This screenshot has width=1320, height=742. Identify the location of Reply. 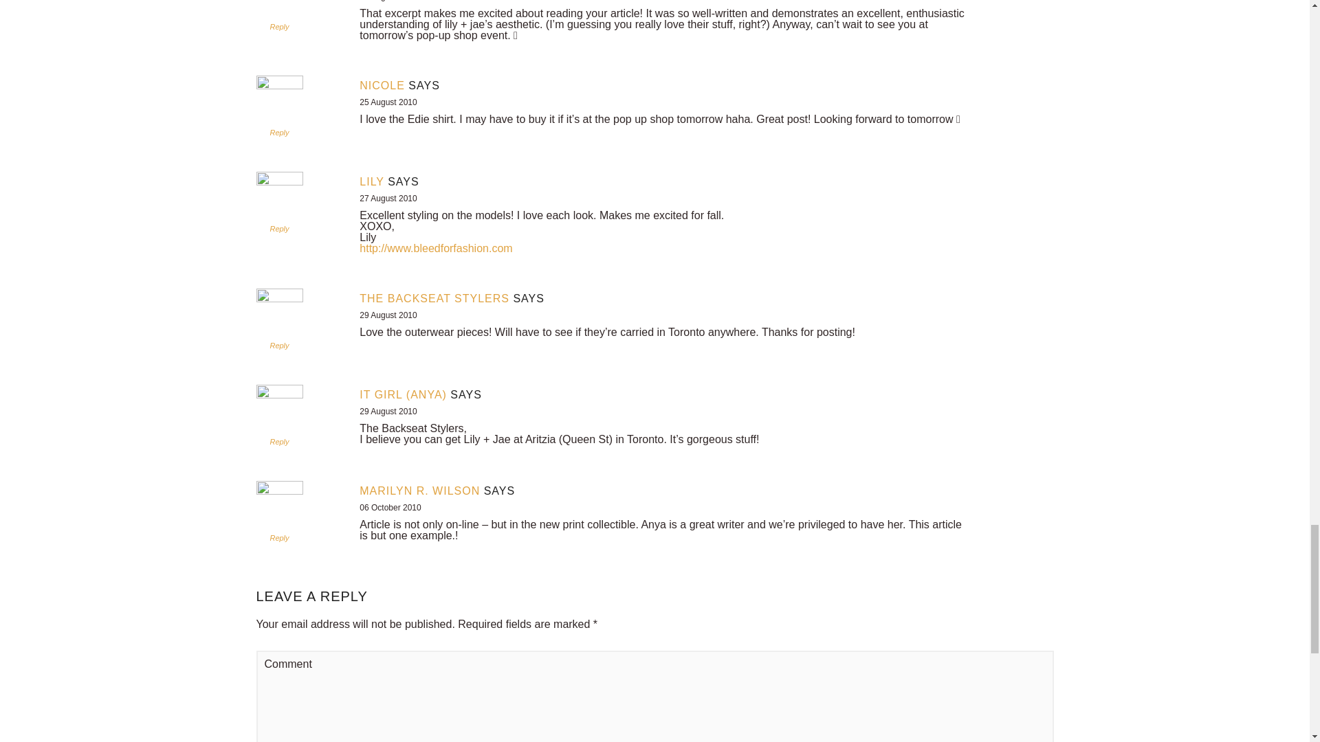
(279, 345).